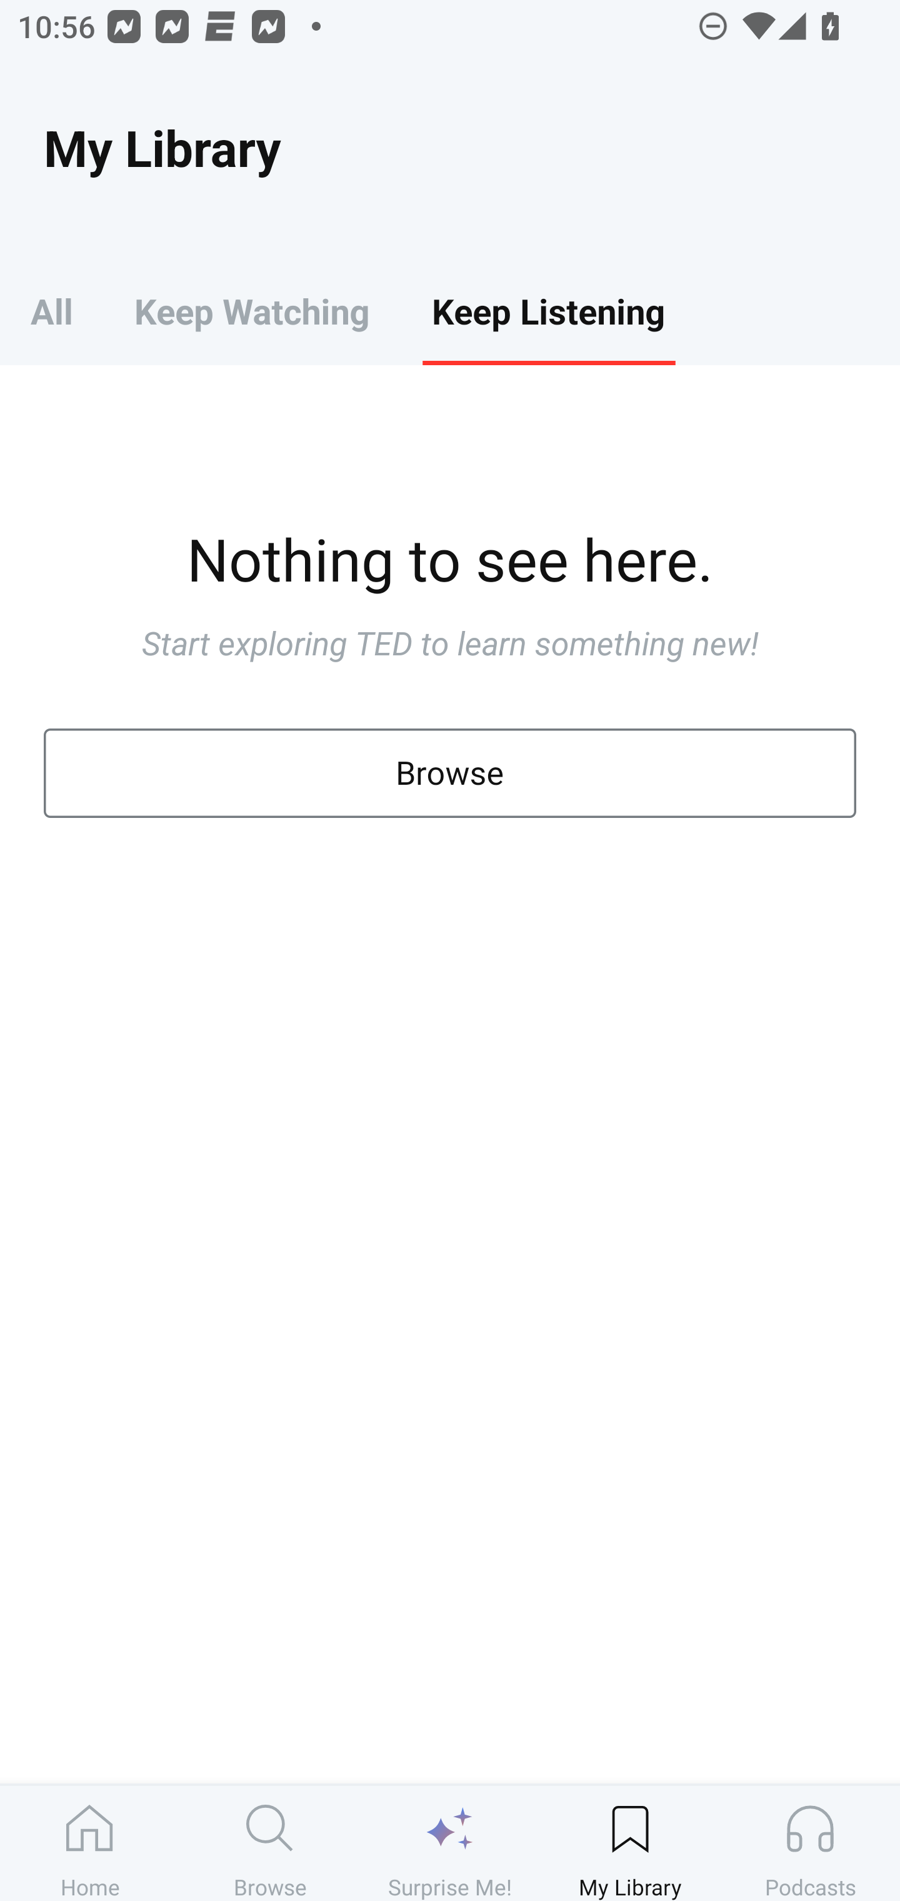 This screenshot has width=900, height=1901. I want to click on Home, so click(90, 1843).